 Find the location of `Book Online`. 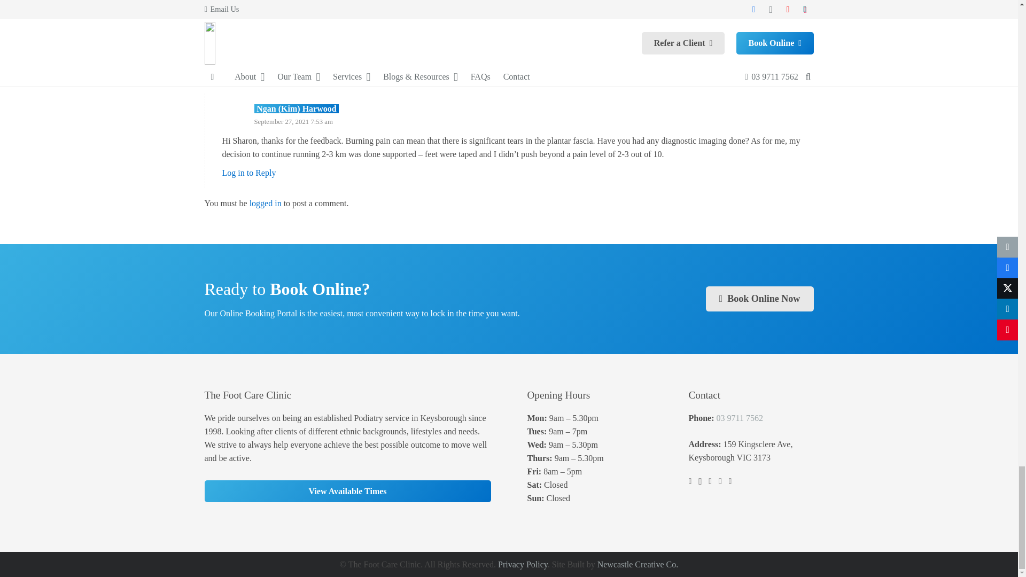

Book Online is located at coordinates (759, 299).